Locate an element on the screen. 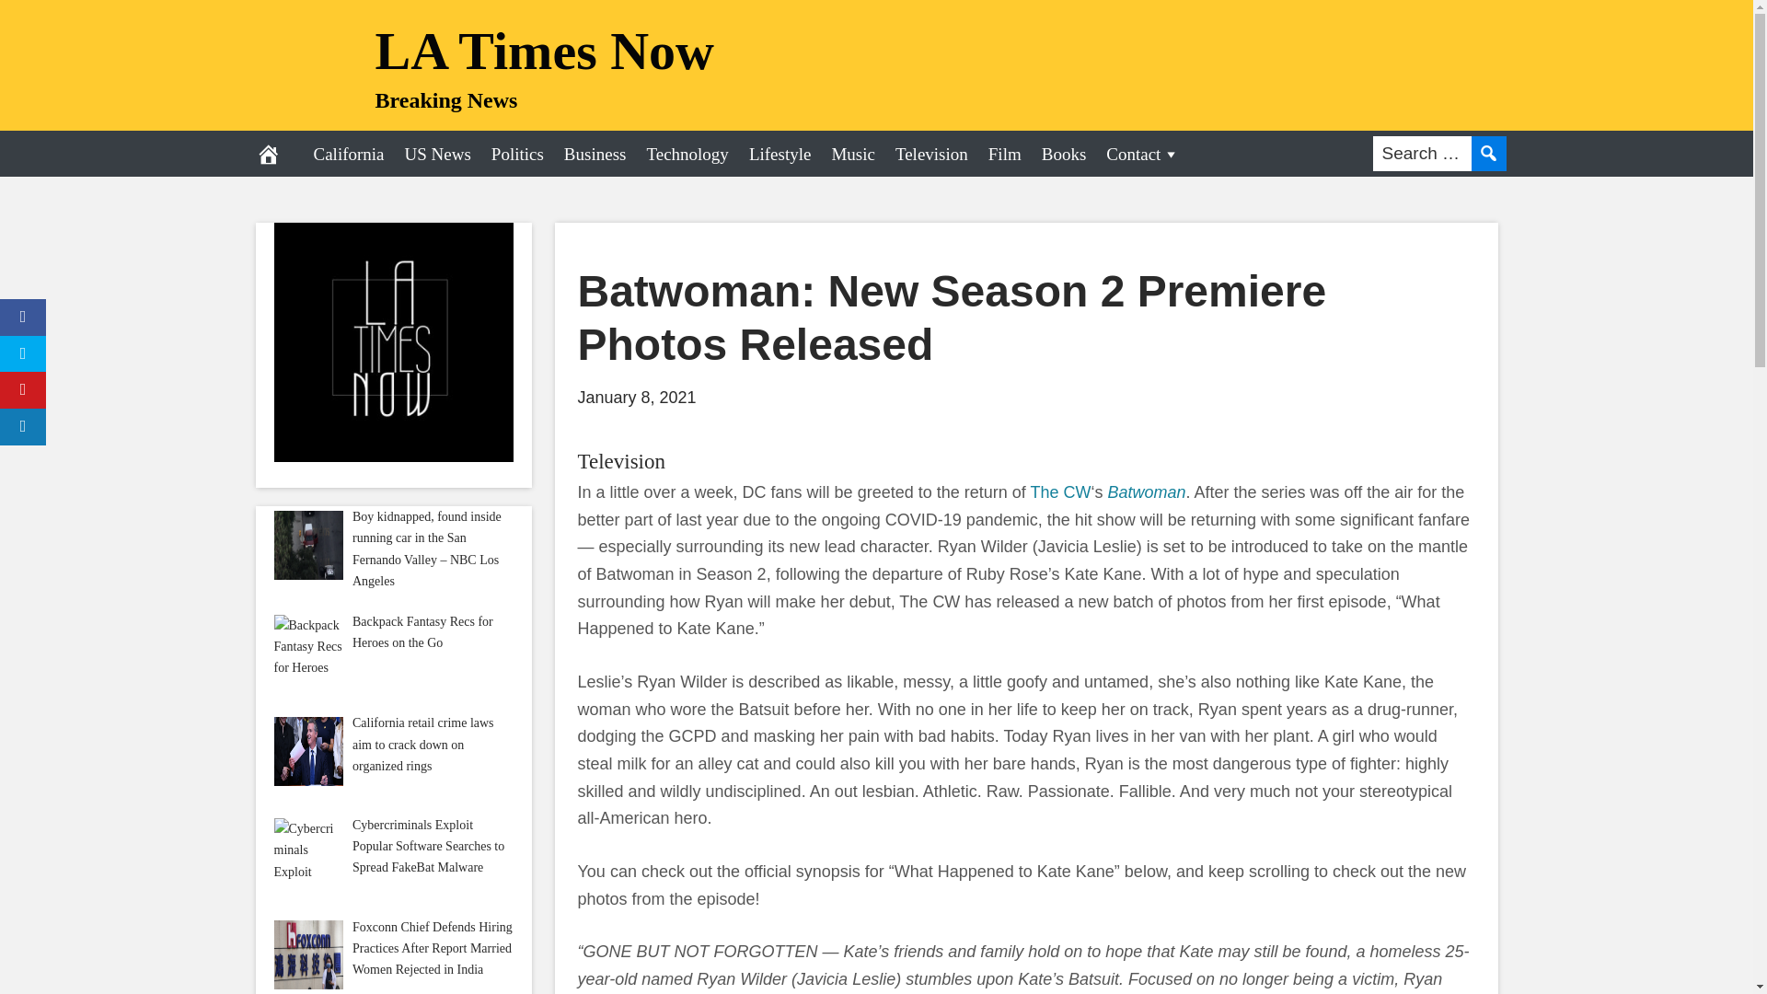 This screenshot has width=1767, height=994. LA Times Now is located at coordinates (544, 50).